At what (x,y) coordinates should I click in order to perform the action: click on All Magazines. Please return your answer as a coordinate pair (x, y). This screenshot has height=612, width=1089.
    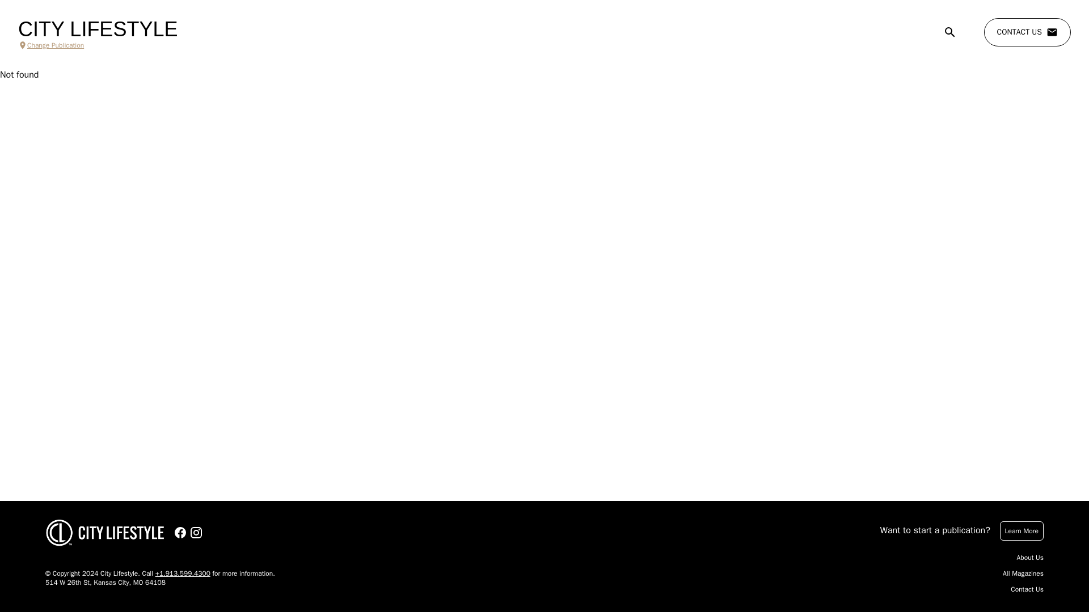
    Looking at the image, I should click on (1023, 573).